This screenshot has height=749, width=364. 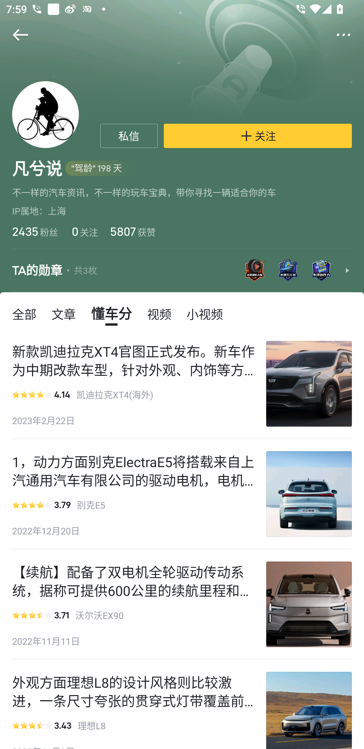 I want to click on 0 关注, so click(x=84, y=231).